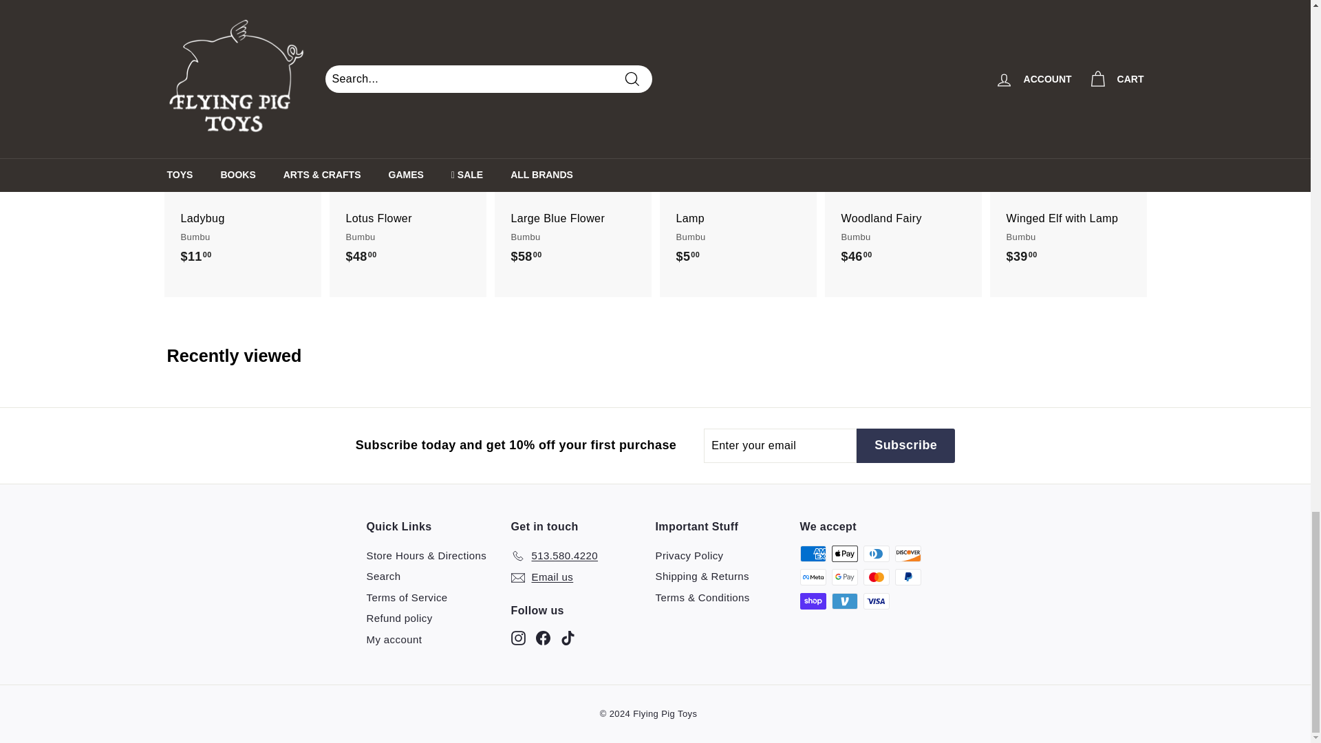 The width and height of the screenshot is (1321, 743). What do you see at coordinates (812, 577) in the screenshot?
I see `Meta Pay` at bounding box center [812, 577].